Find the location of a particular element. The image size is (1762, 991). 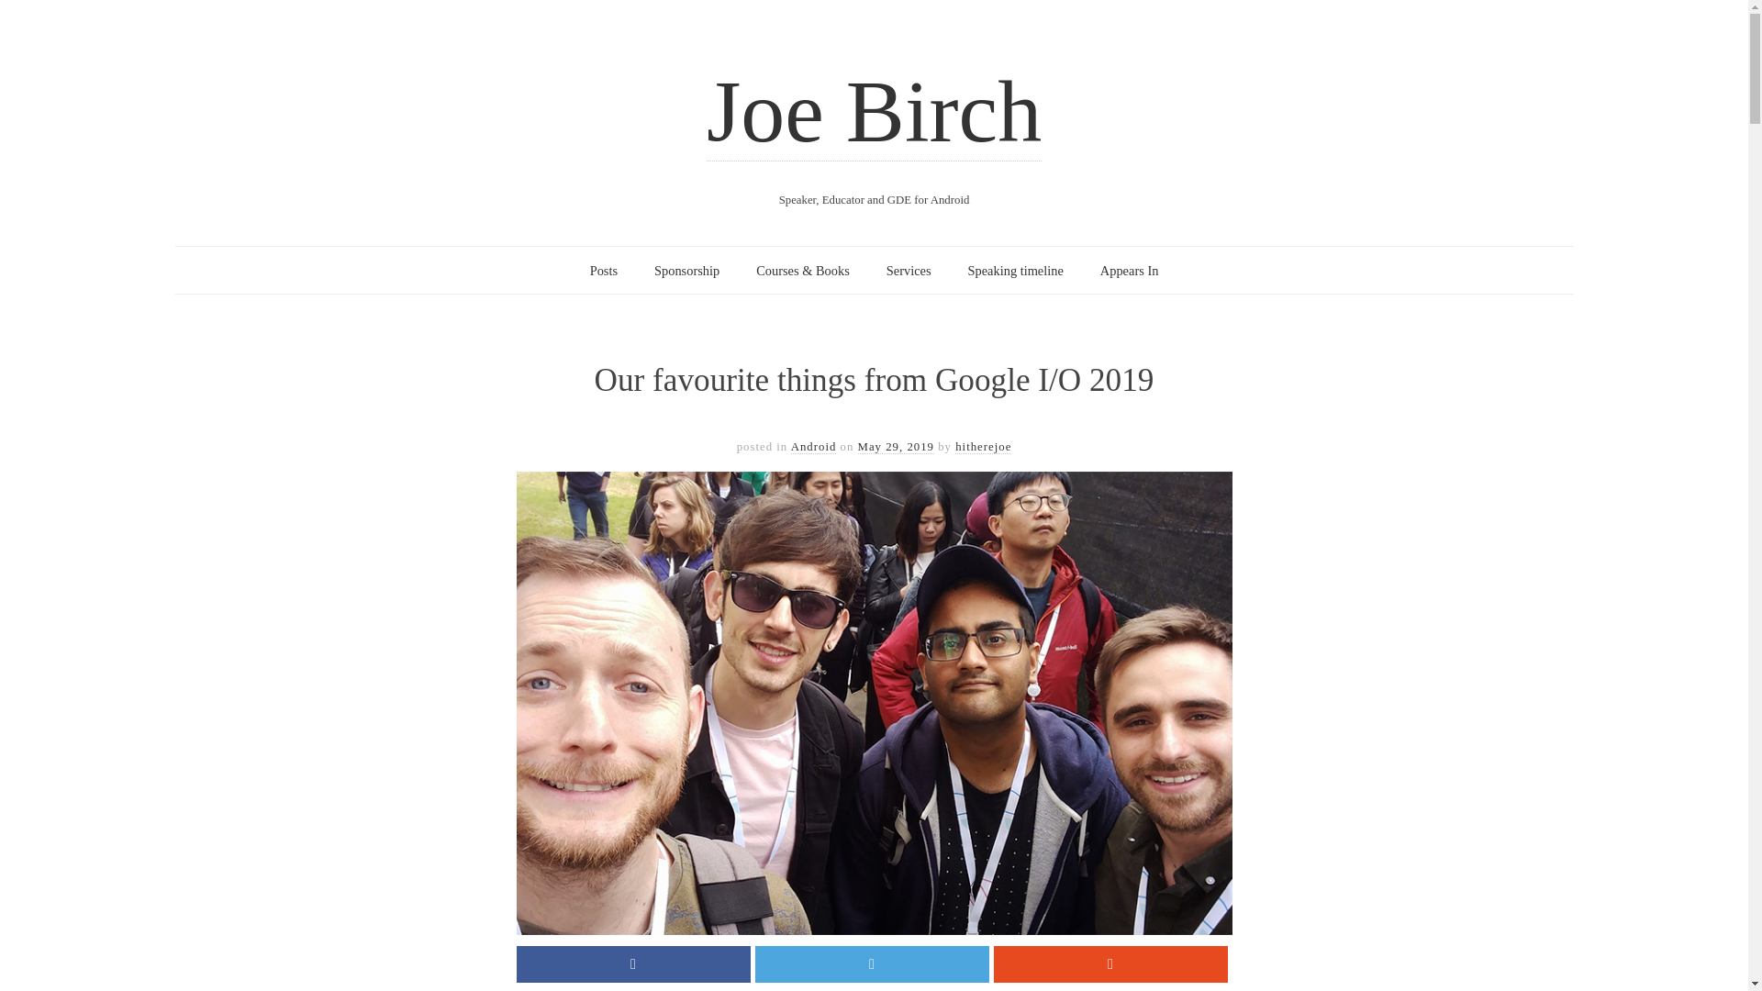

Posts is located at coordinates (604, 271).